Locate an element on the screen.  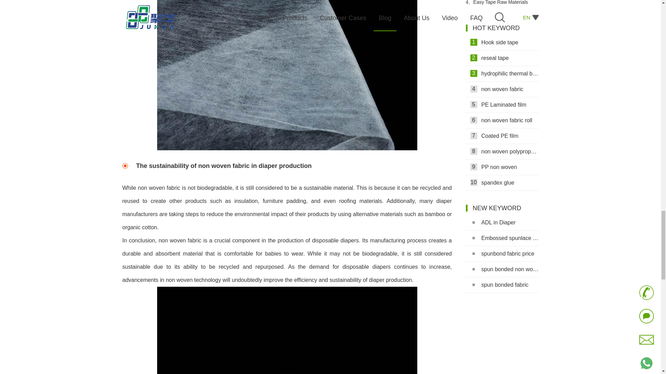
non woven fabric roll  is located at coordinates (502, 121).